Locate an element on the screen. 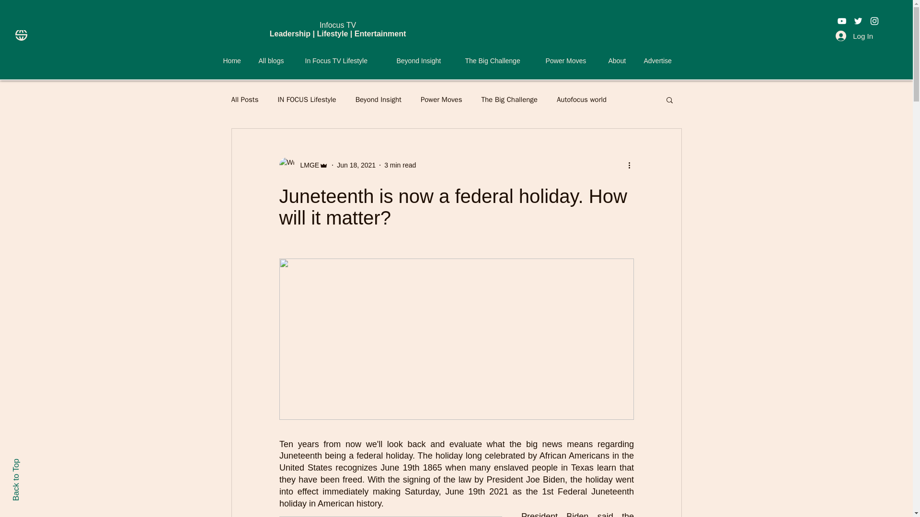 This screenshot has width=920, height=517. All blogs is located at coordinates (274, 60).